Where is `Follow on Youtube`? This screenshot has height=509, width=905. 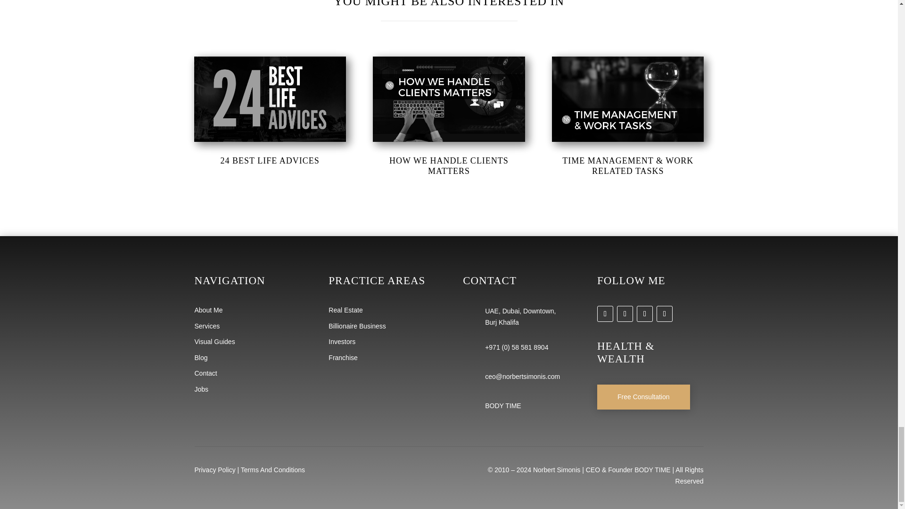
Follow on Youtube is located at coordinates (625, 314).